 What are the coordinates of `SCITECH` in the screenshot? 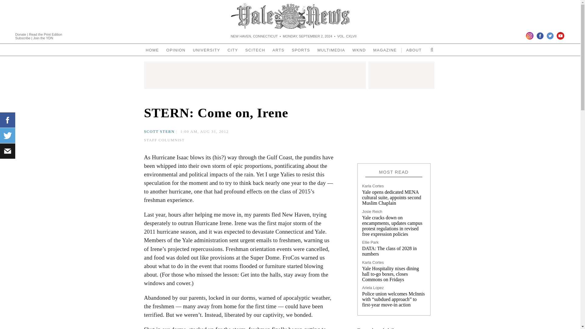 It's located at (255, 50).